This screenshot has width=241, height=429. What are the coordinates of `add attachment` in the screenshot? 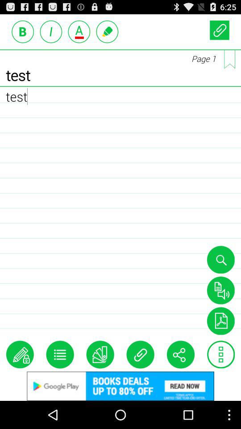 It's located at (220, 29).